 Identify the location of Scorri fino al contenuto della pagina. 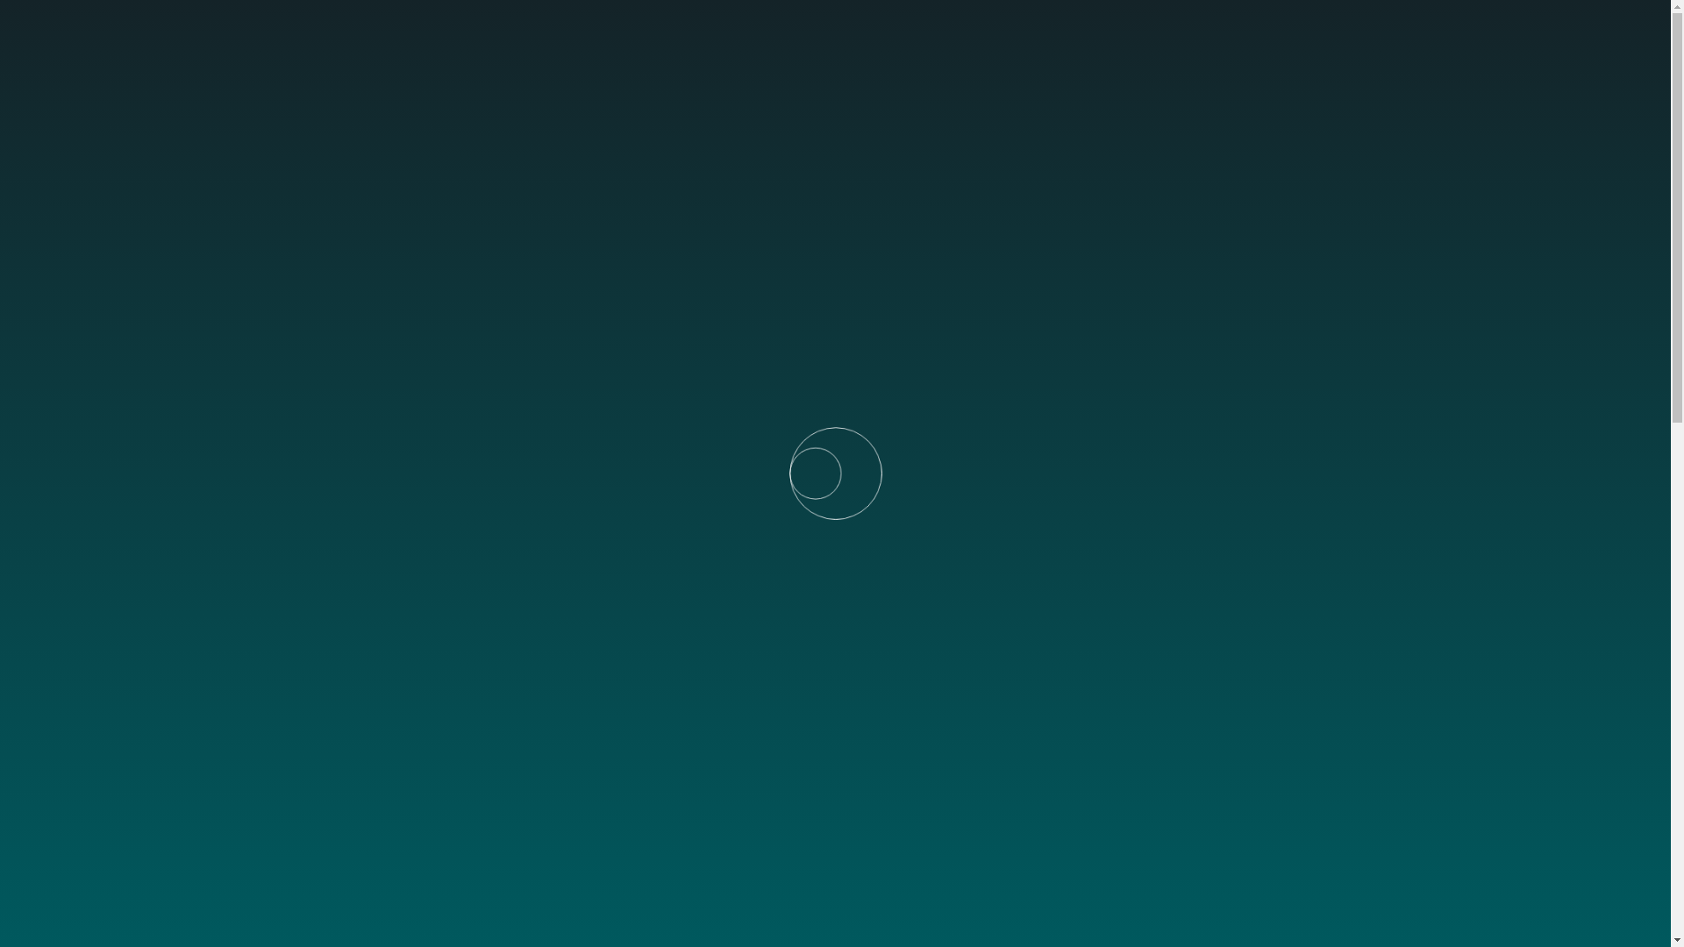
(366, 477).